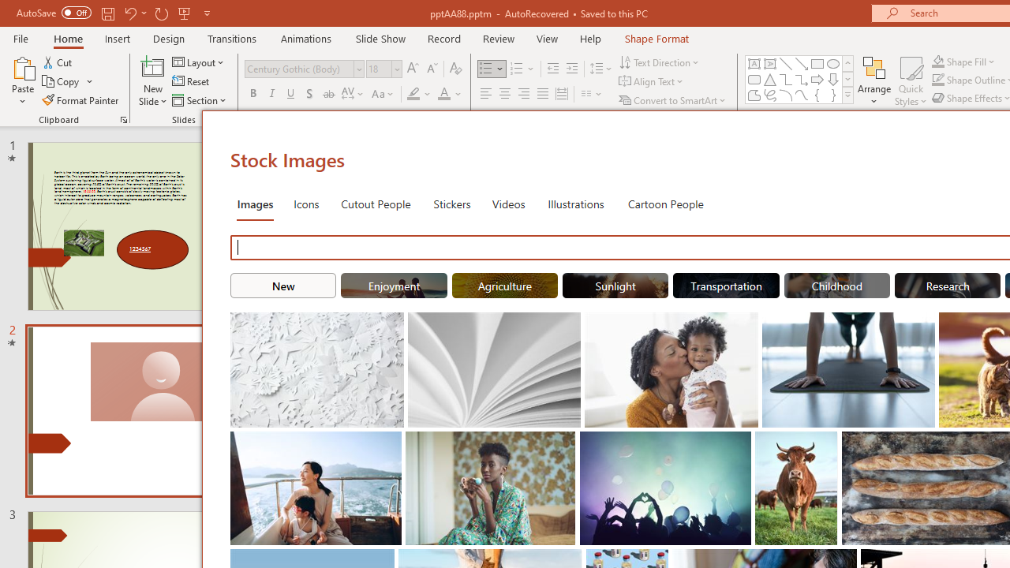 This screenshot has height=568, width=1010. What do you see at coordinates (452, 204) in the screenshot?
I see `Stickers` at bounding box center [452, 204].